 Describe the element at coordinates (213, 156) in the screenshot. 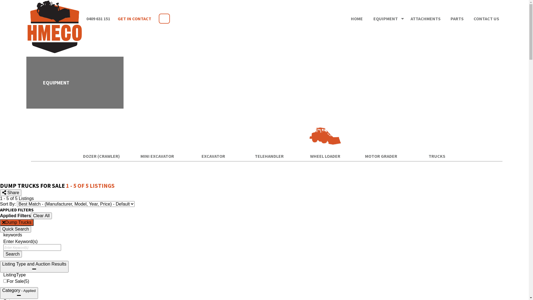

I see `EXCAVATOR` at that location.